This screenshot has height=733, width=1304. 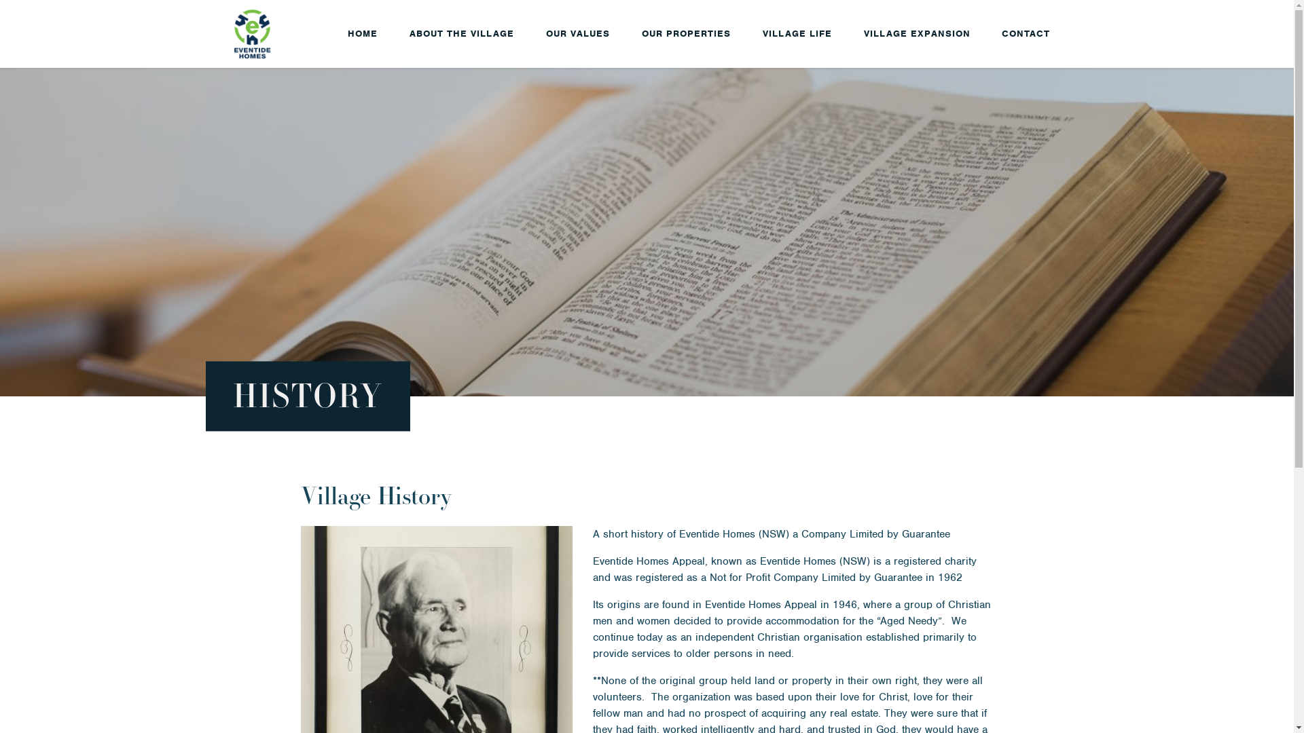 I want to click on OUR PROPERTIES, so click(x=686, y=34).